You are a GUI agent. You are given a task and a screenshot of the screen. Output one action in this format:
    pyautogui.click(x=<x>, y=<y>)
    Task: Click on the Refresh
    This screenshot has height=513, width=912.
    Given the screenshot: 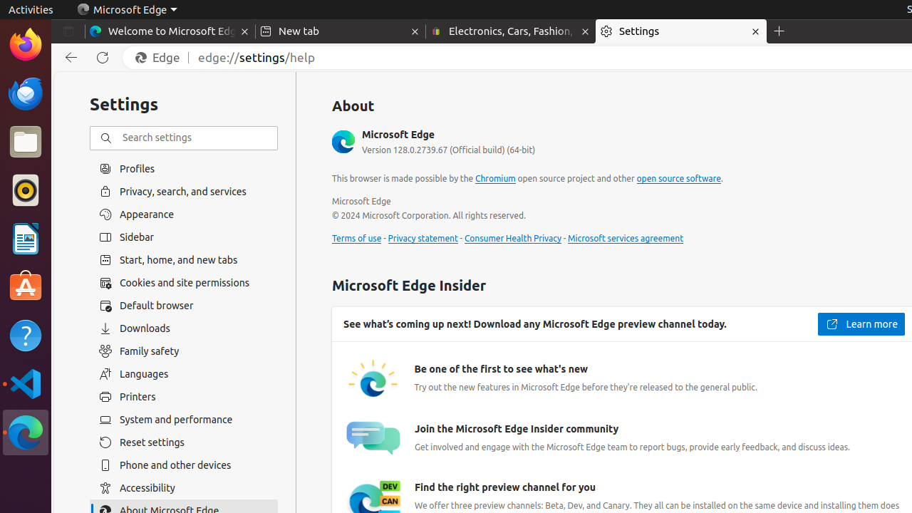 What is the action you would take?
    pyautogui.click(x=103, y=58)
    